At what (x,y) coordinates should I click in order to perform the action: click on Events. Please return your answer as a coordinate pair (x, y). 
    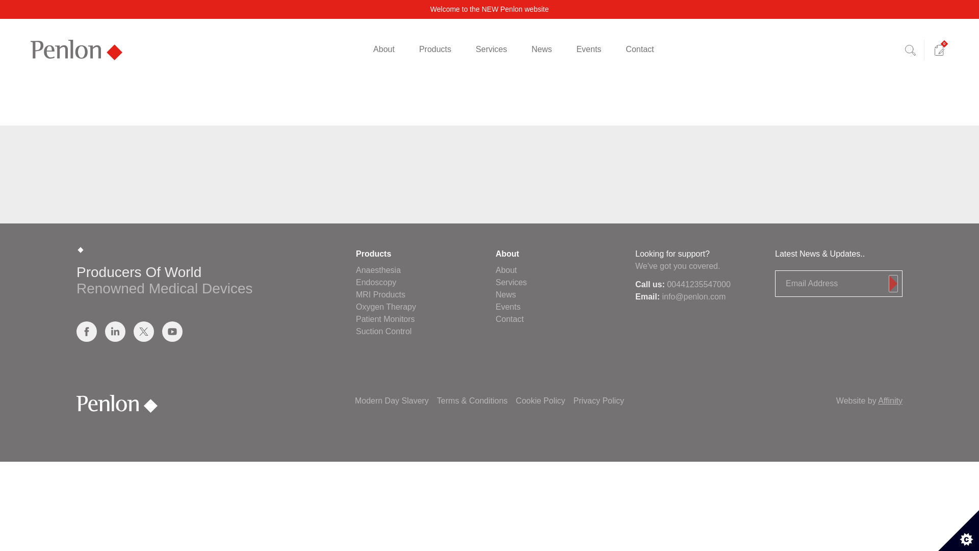
    Looking at the image, I should click on (508, 307).